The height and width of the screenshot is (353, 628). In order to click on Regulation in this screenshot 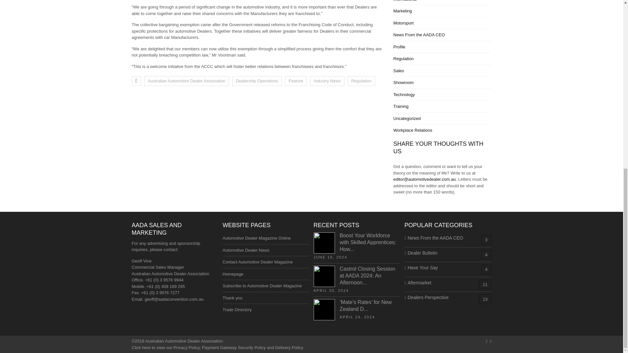, I will do `click(403, 58)`.